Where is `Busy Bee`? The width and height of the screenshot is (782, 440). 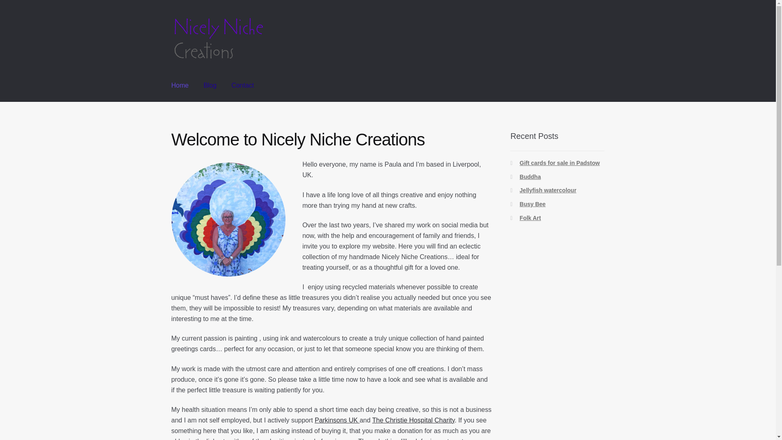 Busy Bee is located at coordinates (533, 204).